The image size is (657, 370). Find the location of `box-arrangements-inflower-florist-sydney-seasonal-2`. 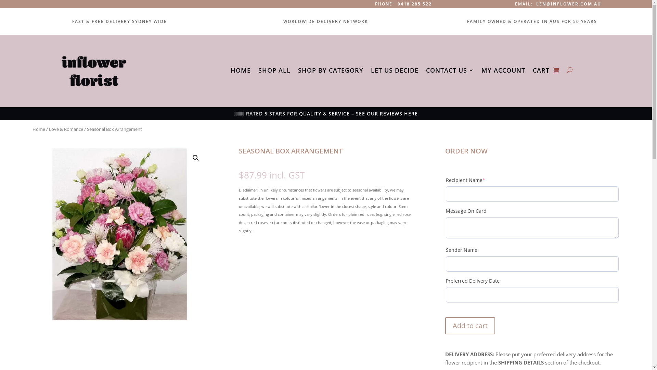

box-arrangements-inflower-florist-sydney-seasonal-2 is located at coordinates (120, 234).